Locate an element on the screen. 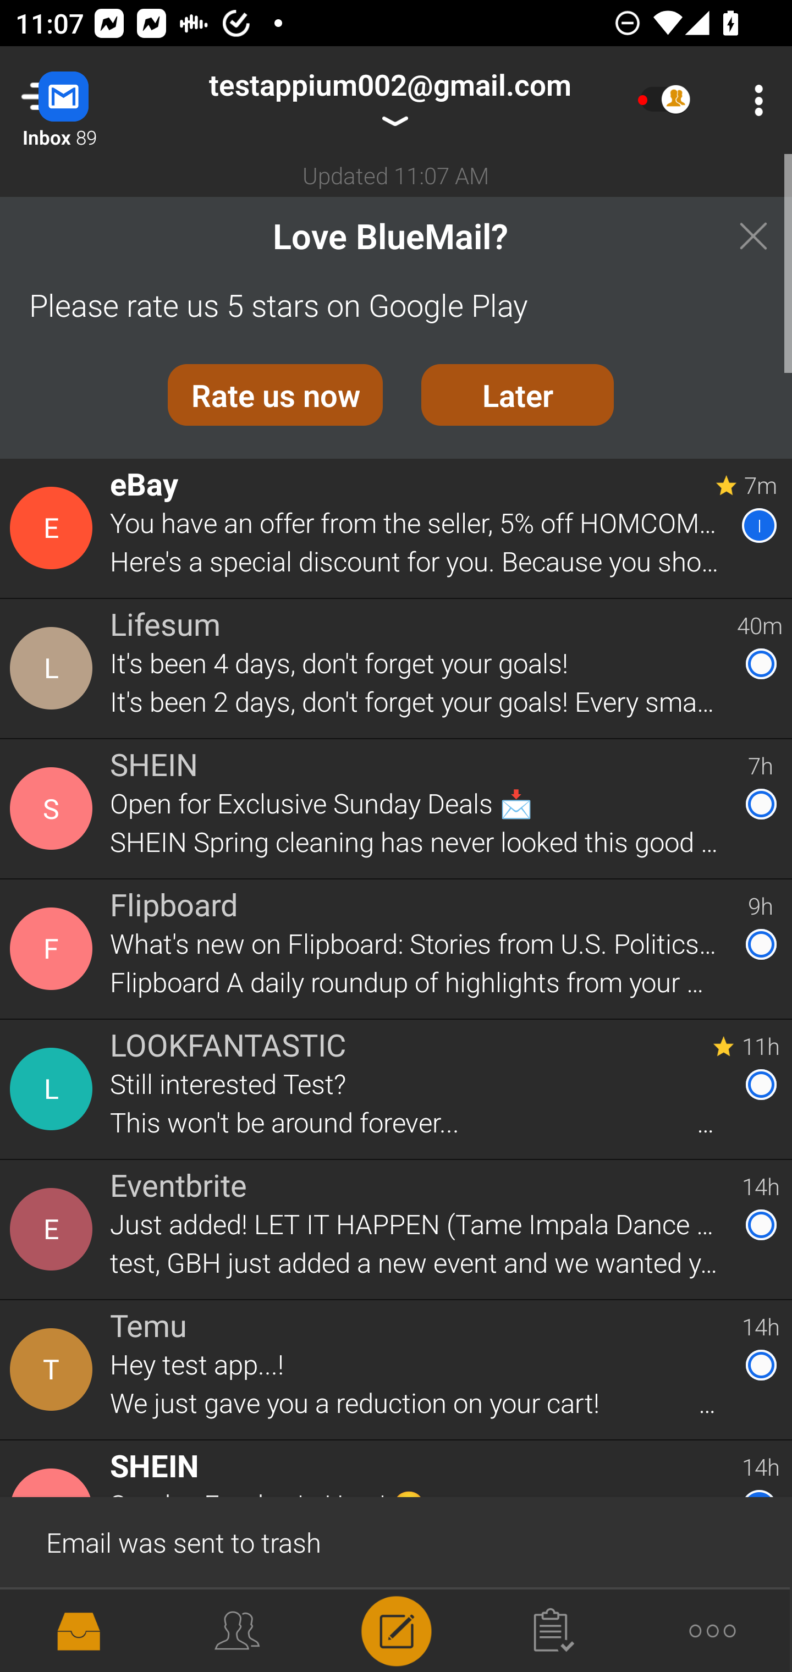 This screenshot has width=792, height=1672. Contact Details is located at coordinates (54, 1230).